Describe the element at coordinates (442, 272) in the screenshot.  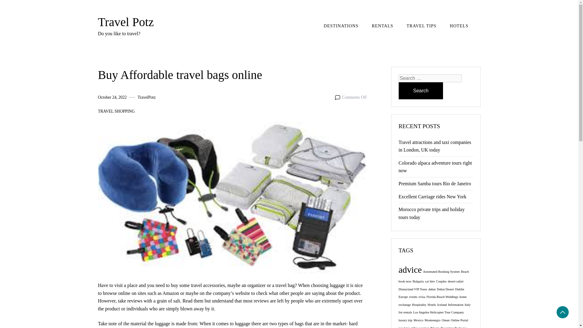
I see `Automated Booking System` at that location.